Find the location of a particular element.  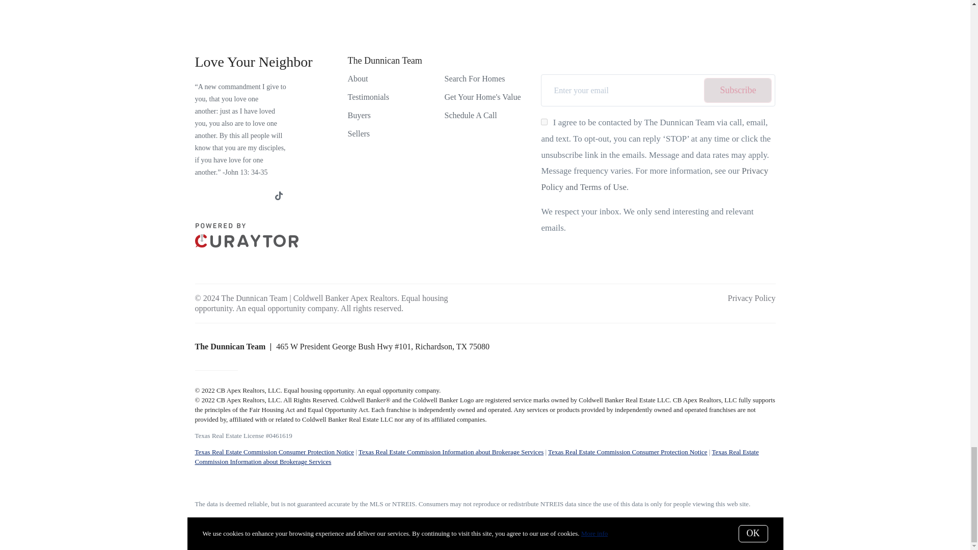

Sellers is located at coordinates (358, 133).